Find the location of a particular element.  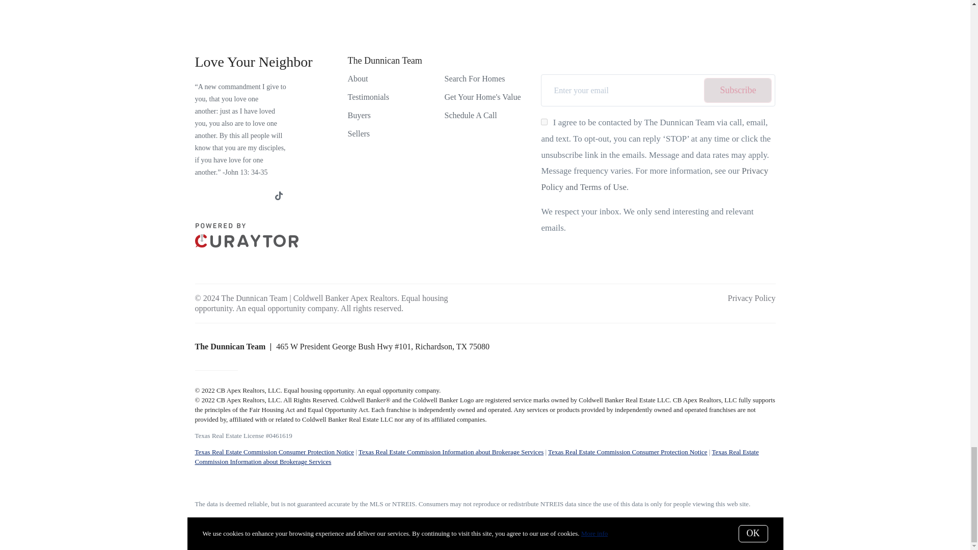

Sellers is located at coordinates (358, 133).